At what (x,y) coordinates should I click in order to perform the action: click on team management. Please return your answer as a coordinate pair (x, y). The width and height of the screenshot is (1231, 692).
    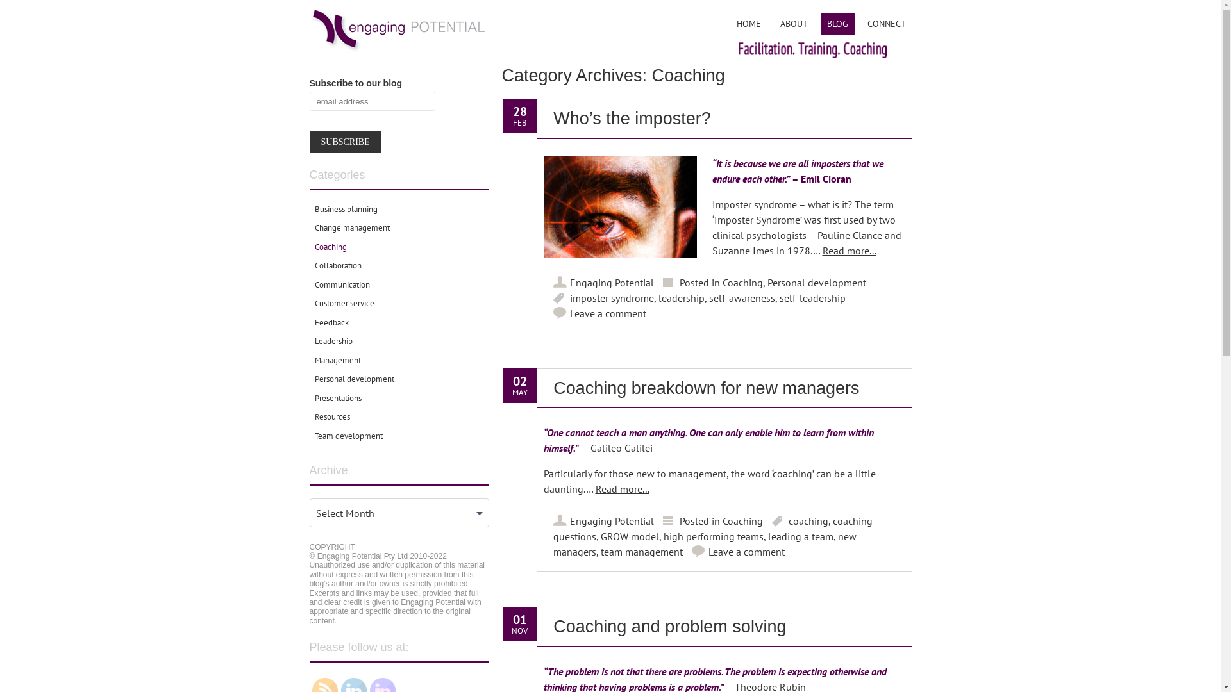
    Looking at the image, I should click on (642, 552).